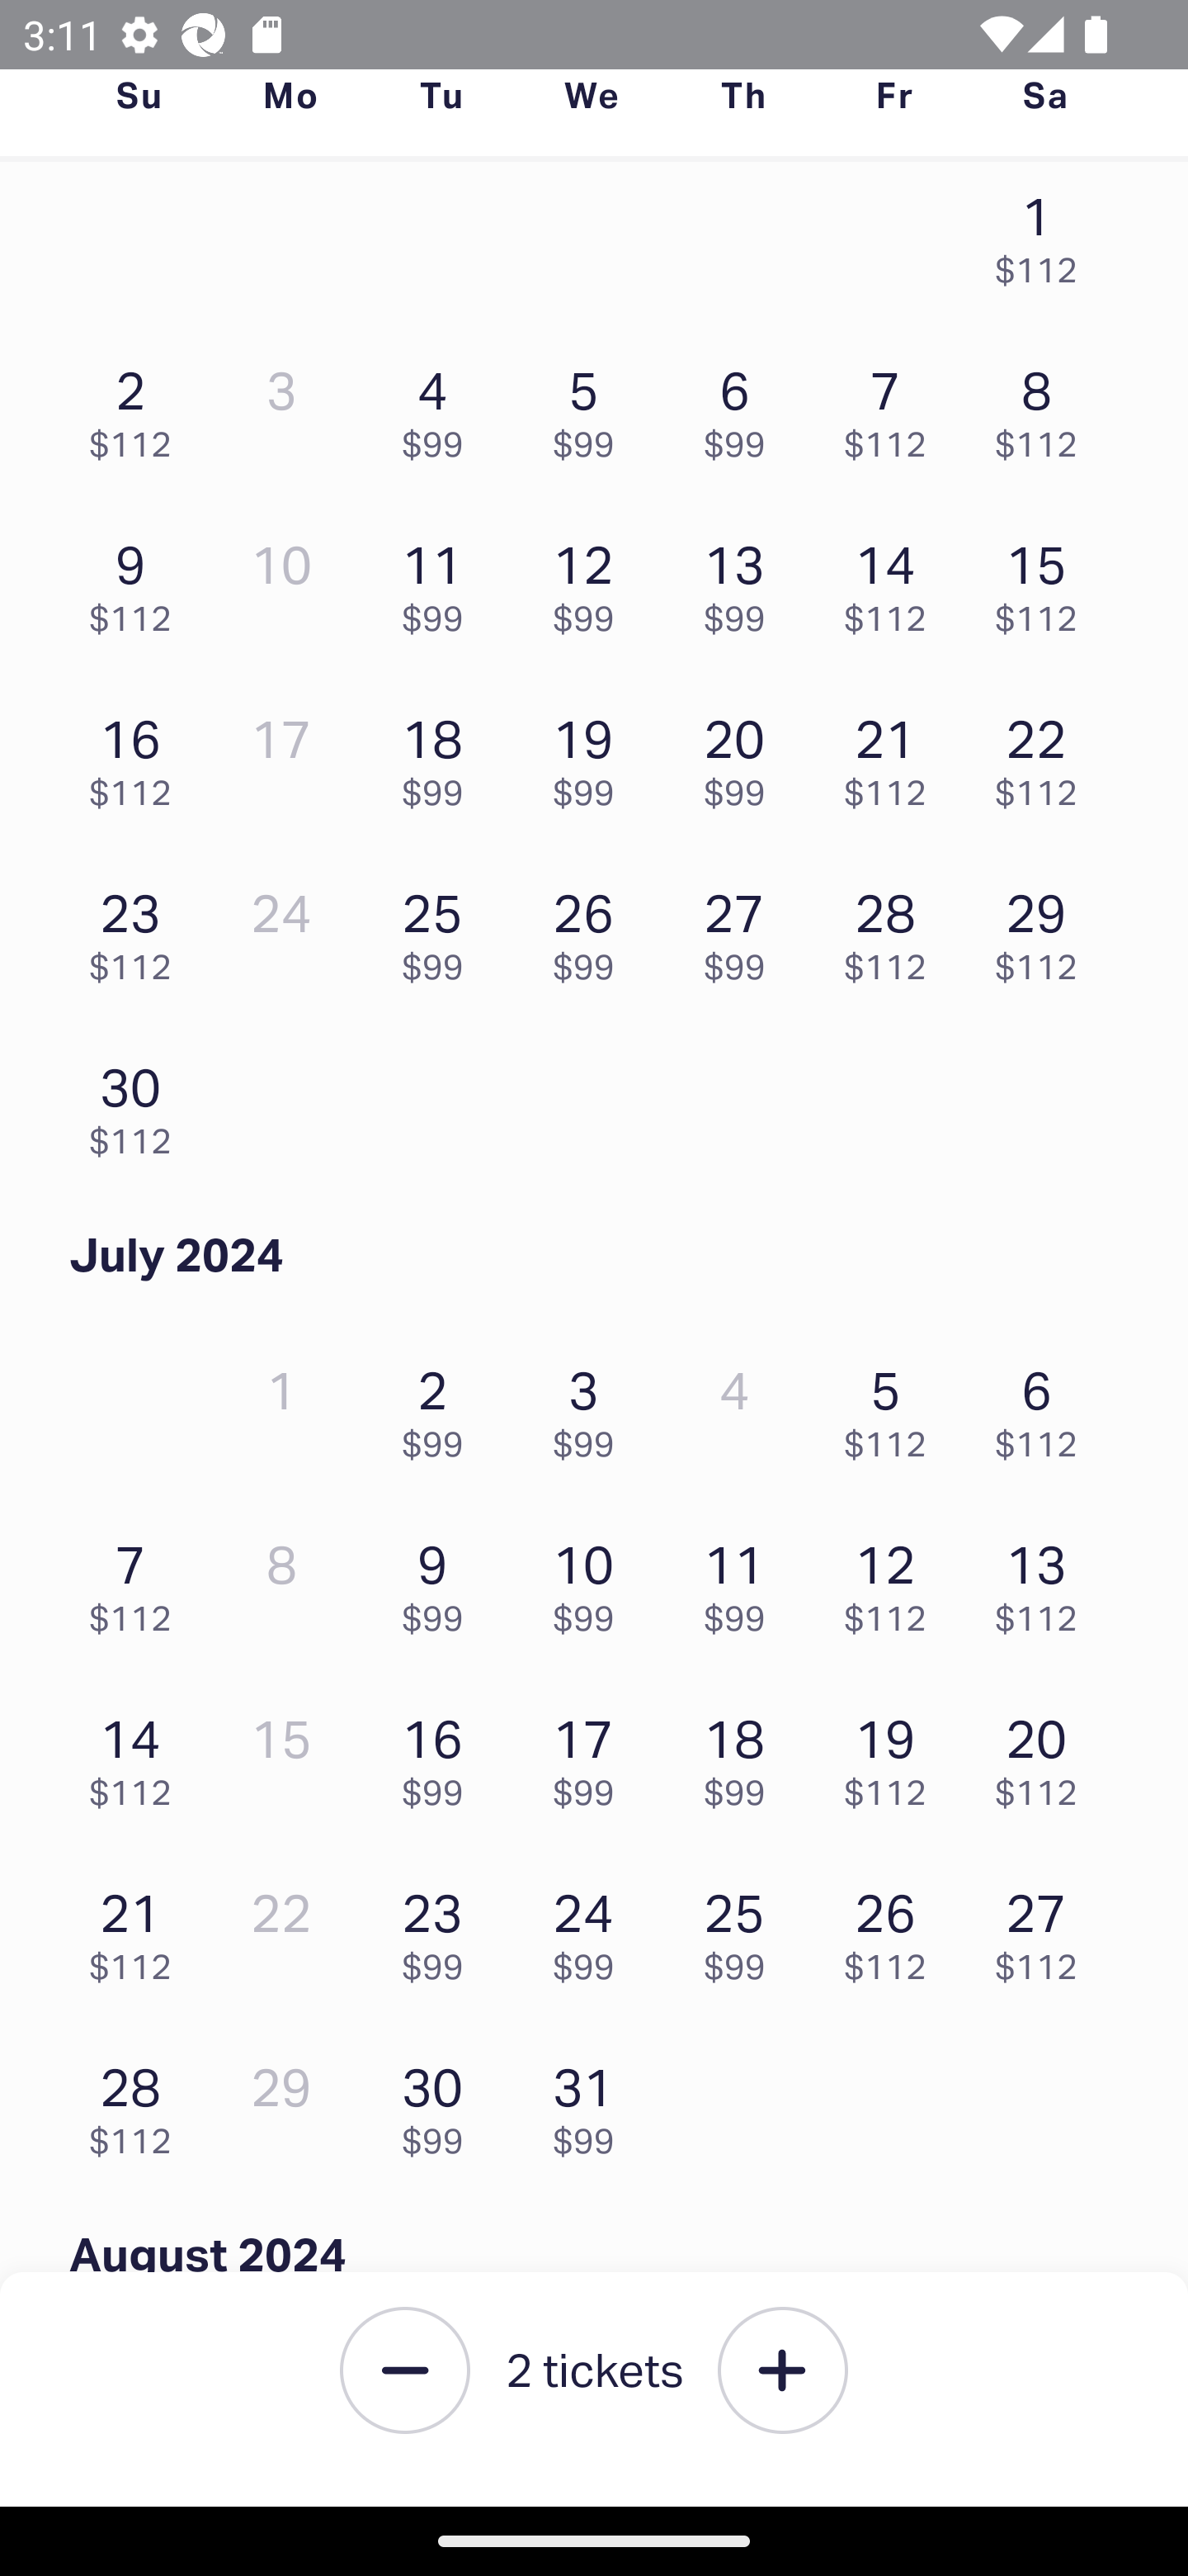 The image size is (1188, 2576). Describe the element at coordinates (893, 1928) in the screenshot. I see `26 $112` at that location.